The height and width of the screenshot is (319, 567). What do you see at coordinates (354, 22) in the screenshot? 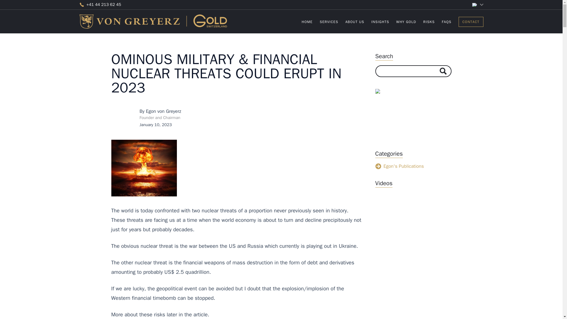
I see `ABOUT US` at bounding box center [354, 22].